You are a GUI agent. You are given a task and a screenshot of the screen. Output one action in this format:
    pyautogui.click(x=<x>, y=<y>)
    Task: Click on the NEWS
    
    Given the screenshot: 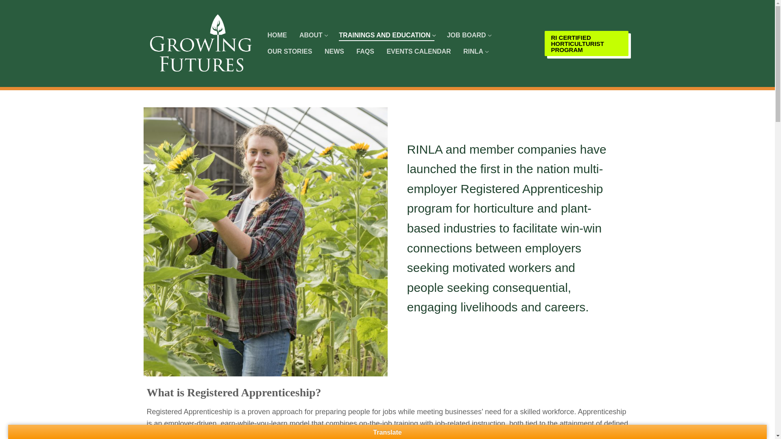 What is the action you would take?
    pyautogui.click(x=469, y=35)
    